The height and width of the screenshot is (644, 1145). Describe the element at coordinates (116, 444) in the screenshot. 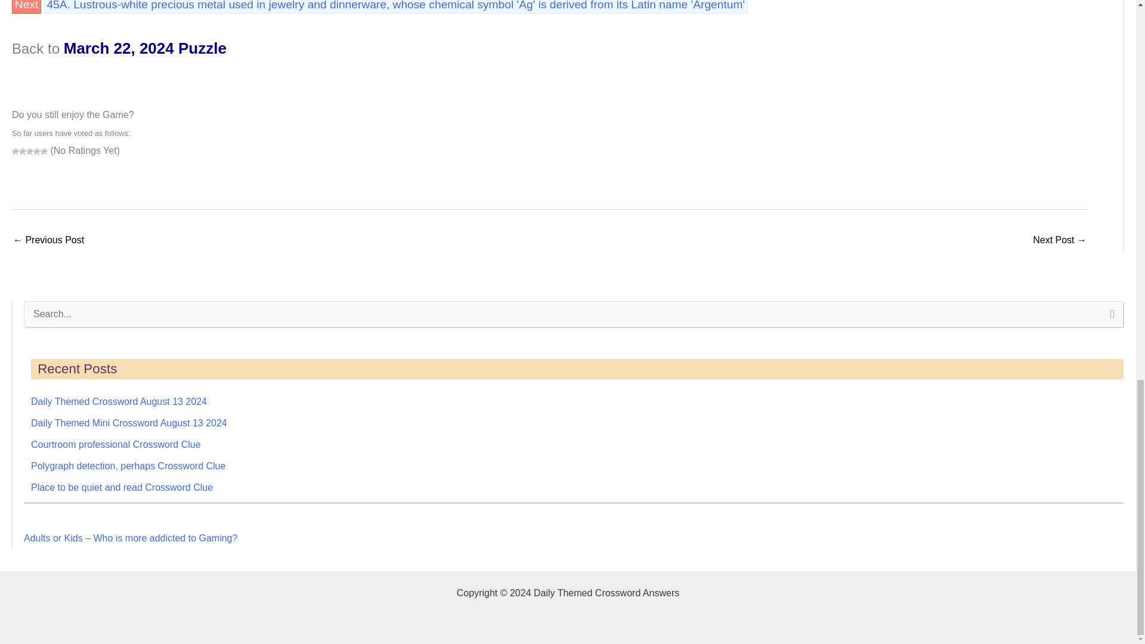

I see `Courtroom professional Crossword Clue` at that location.